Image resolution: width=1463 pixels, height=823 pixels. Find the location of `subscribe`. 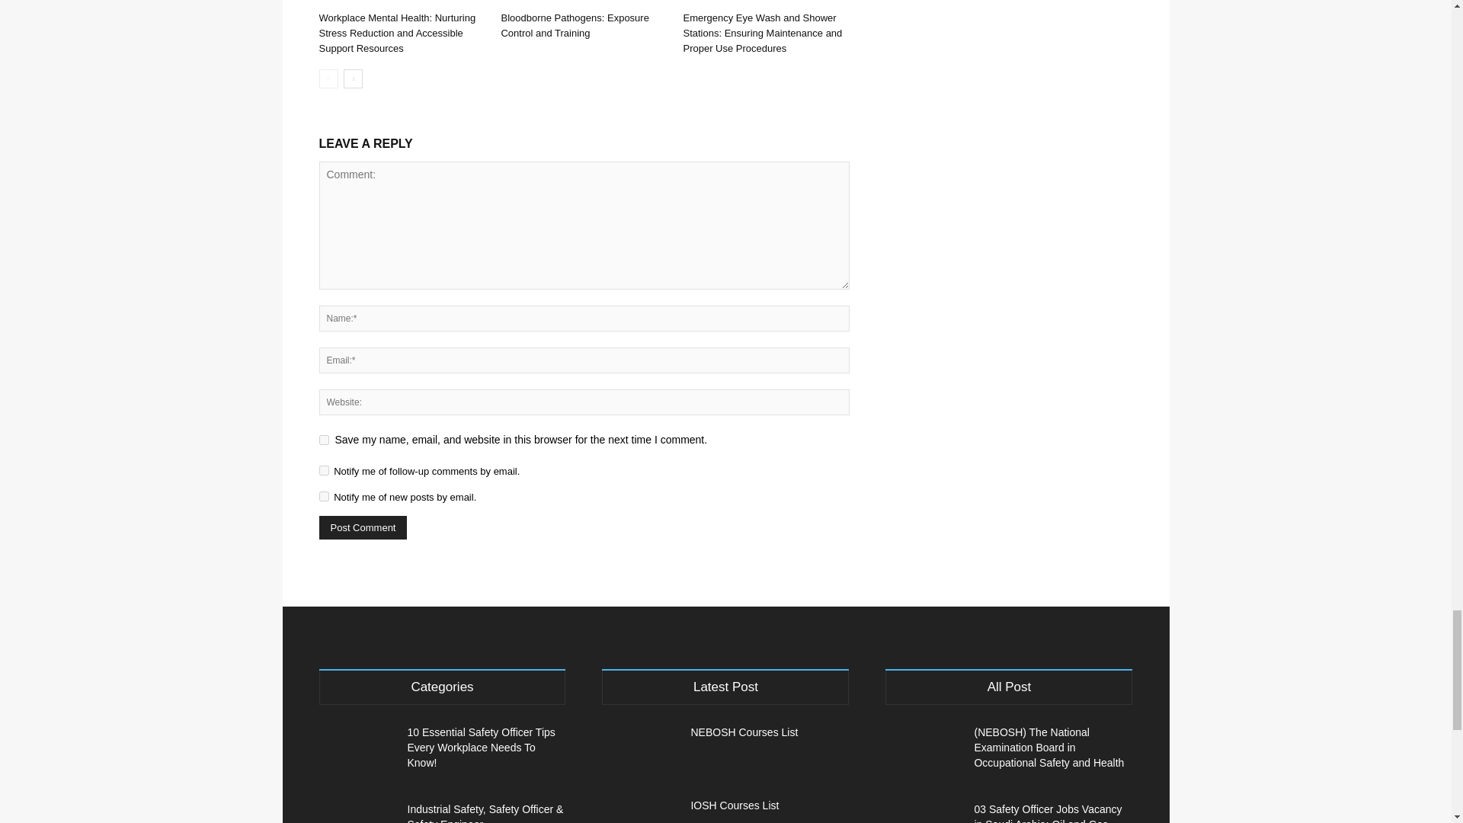

subscribe is located at coordinates (323, 471).